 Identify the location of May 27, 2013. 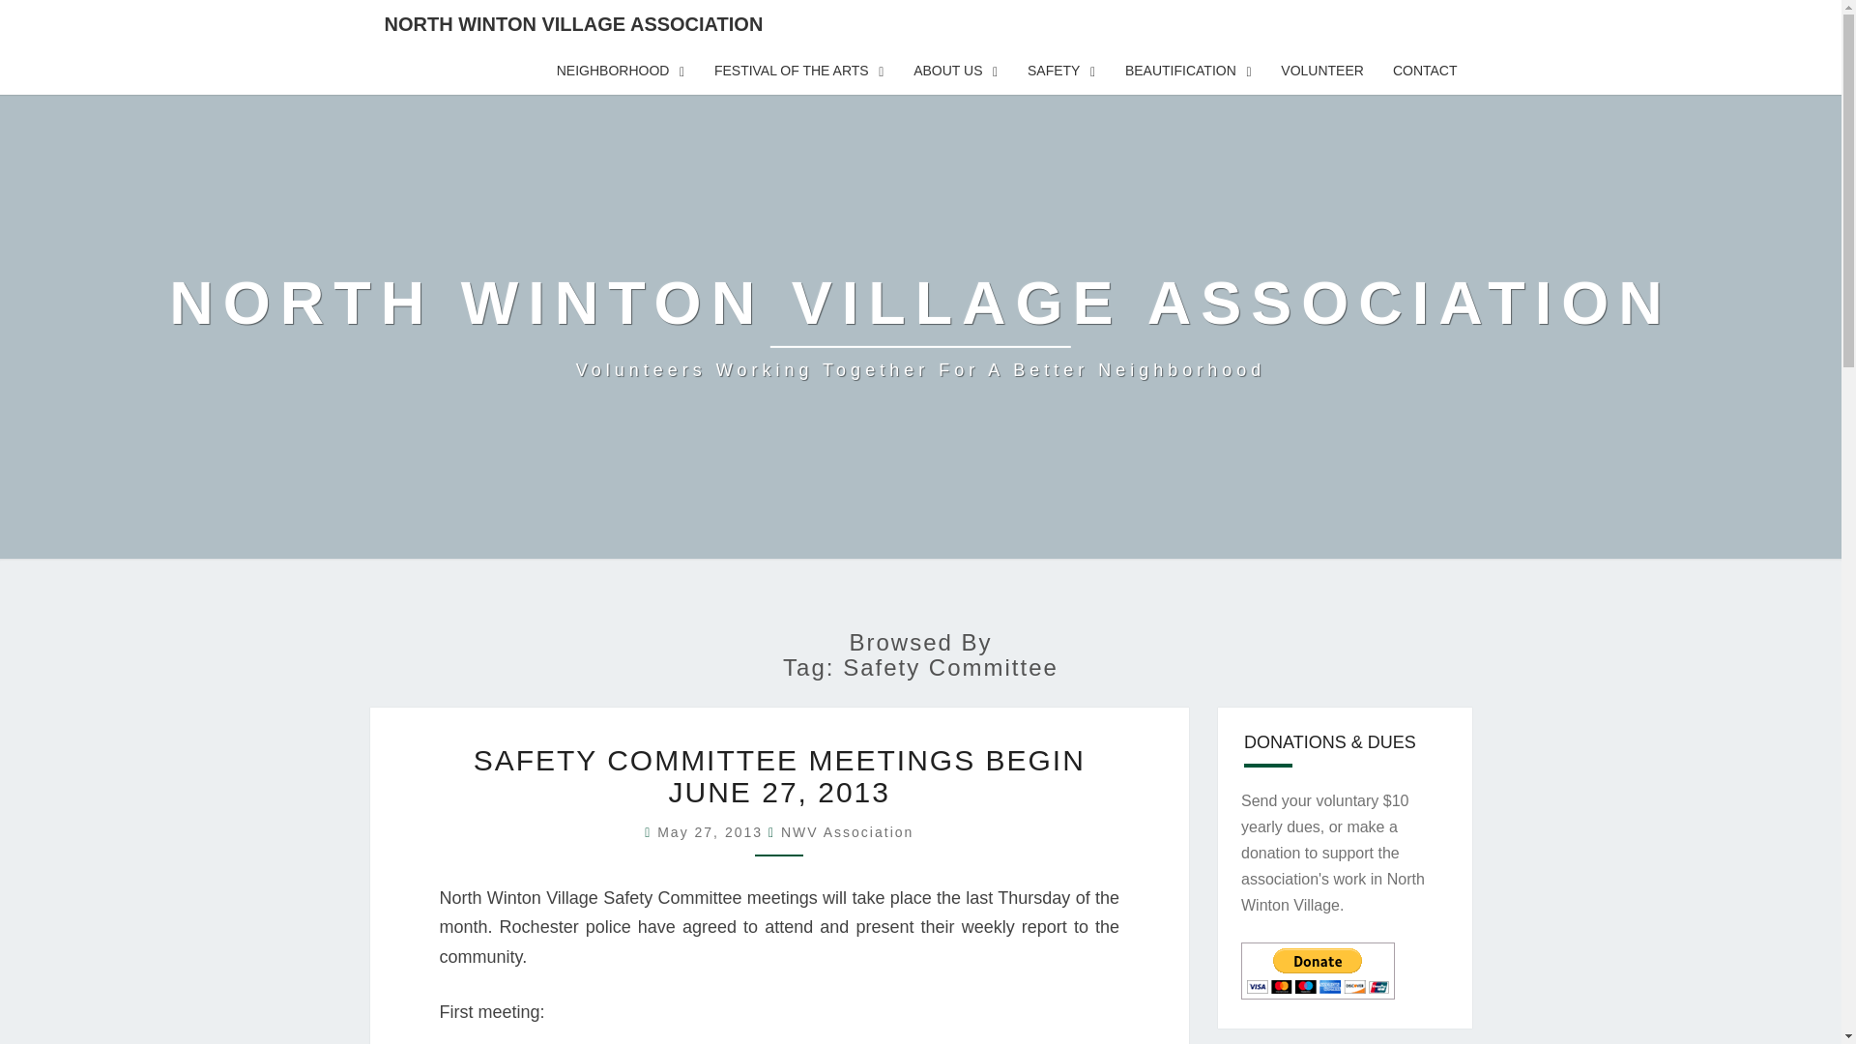
(711, 832).